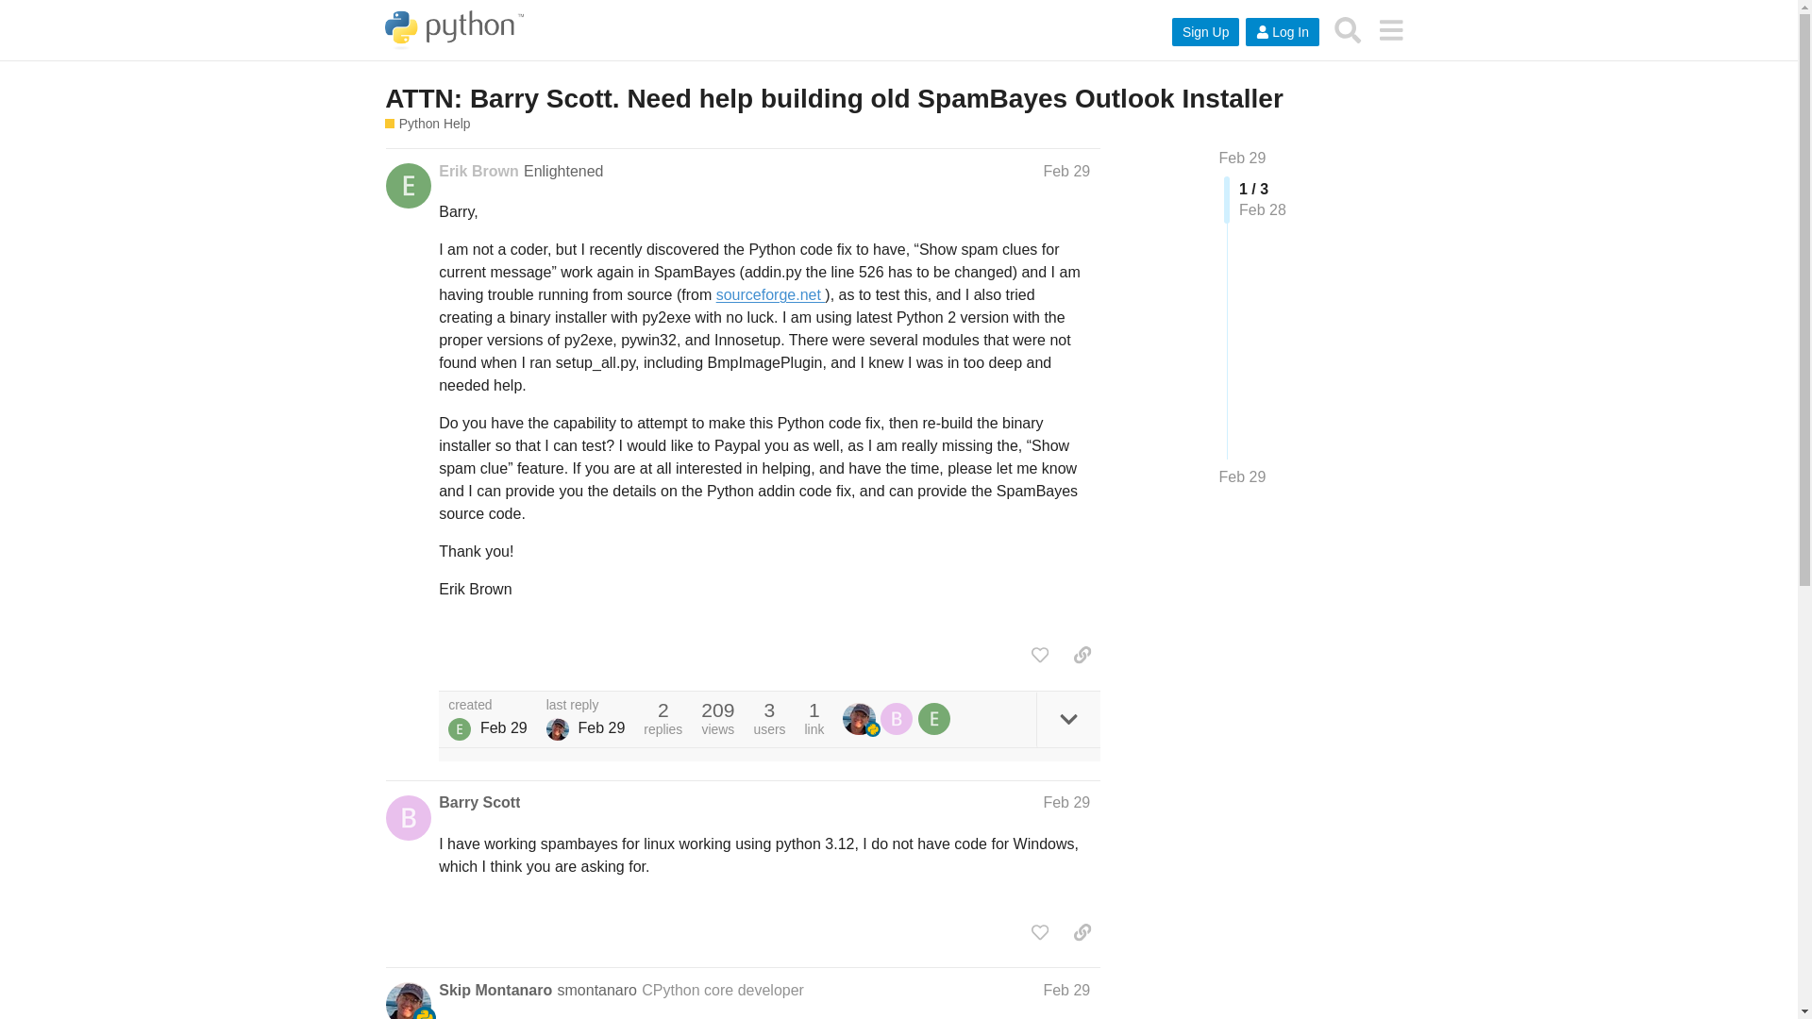  What do you see at coordinates (1243, 158) in the screenshot?
I see `Feb 29` at bounding box center [1243, 158].